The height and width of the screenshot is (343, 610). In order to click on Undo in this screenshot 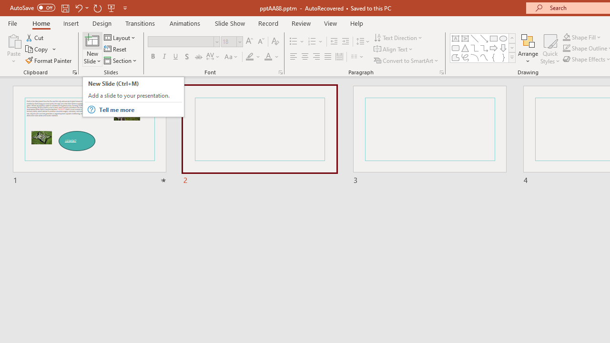, I will do `click(81, 8)`.